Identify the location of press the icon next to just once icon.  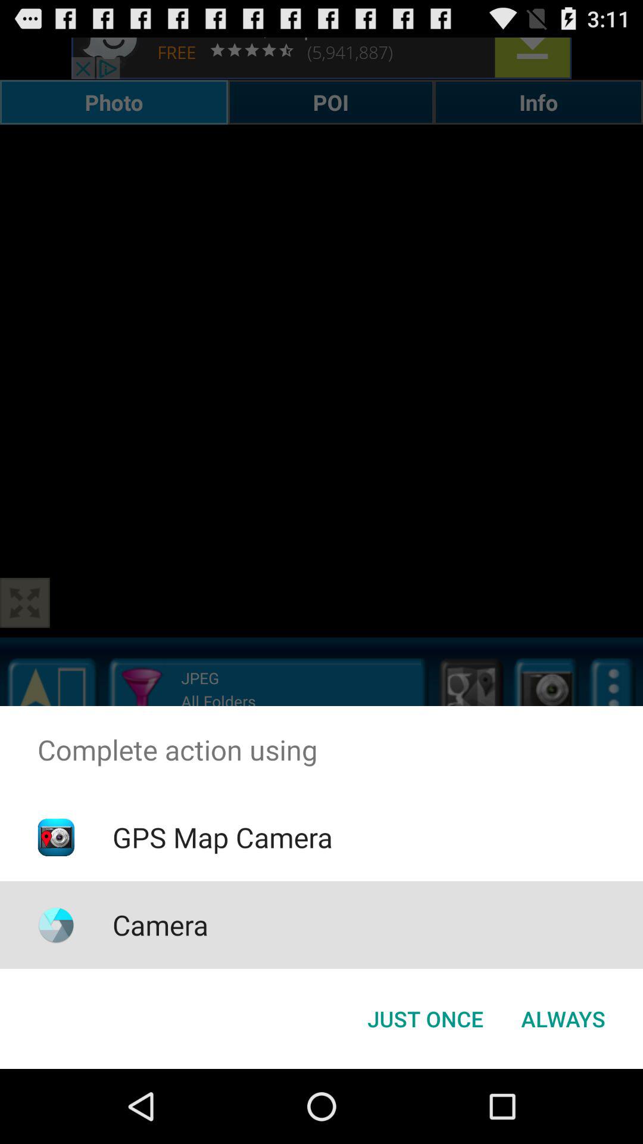
(563, 1019).